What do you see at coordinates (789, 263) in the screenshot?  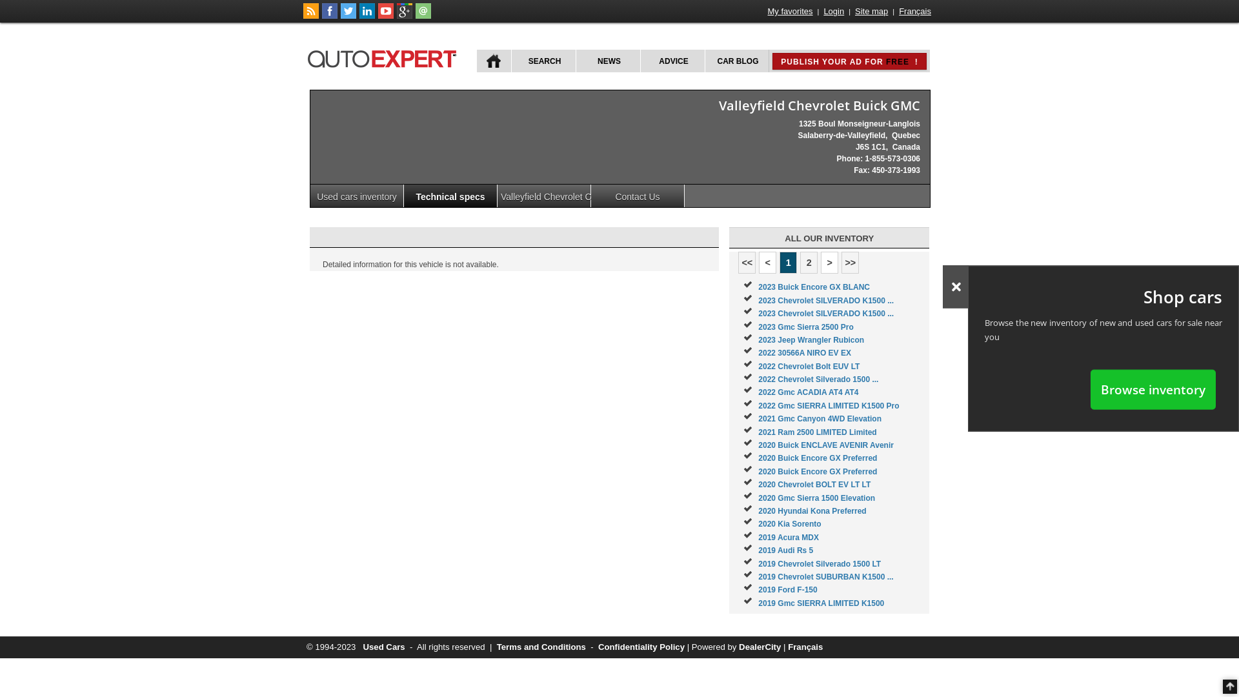 I see `1` at bounding box center [789, 263].